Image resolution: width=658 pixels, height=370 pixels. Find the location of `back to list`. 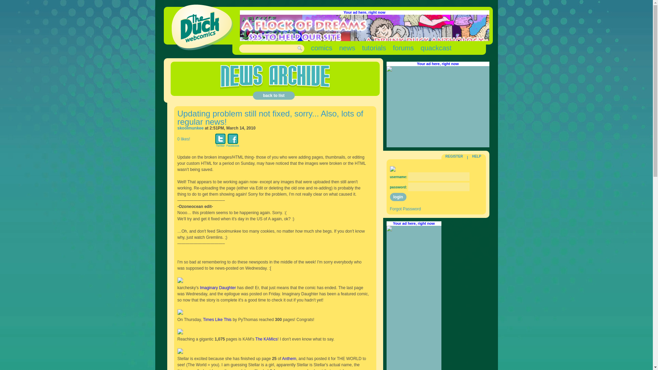

back to list is located at coordinates (273, 95).